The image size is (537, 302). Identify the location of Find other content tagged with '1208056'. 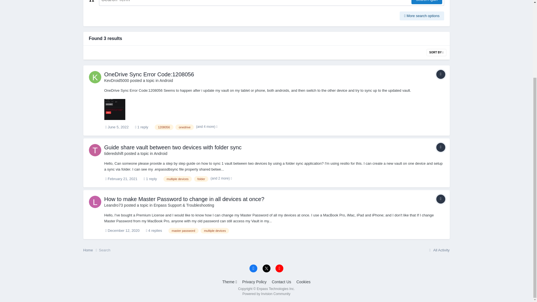
(164, 127).